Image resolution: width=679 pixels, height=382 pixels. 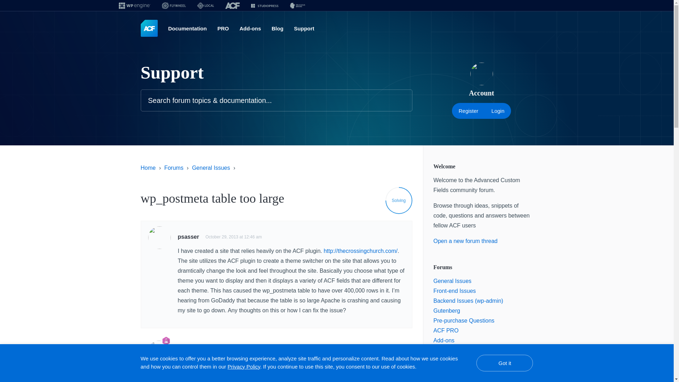 What do you see at coordinates (399, 200) in the screenshot?
I see `Solving` at bounding box center [399, 200].